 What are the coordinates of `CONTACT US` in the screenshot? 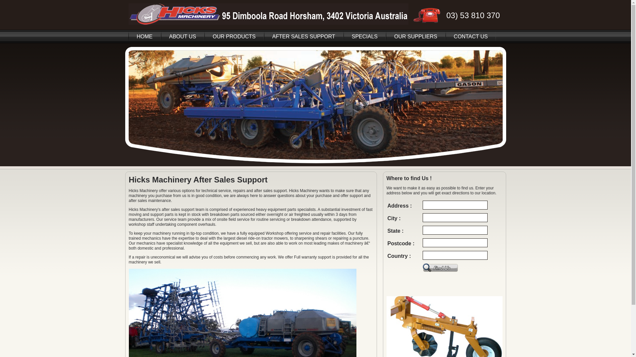 It's located at (471, 36).